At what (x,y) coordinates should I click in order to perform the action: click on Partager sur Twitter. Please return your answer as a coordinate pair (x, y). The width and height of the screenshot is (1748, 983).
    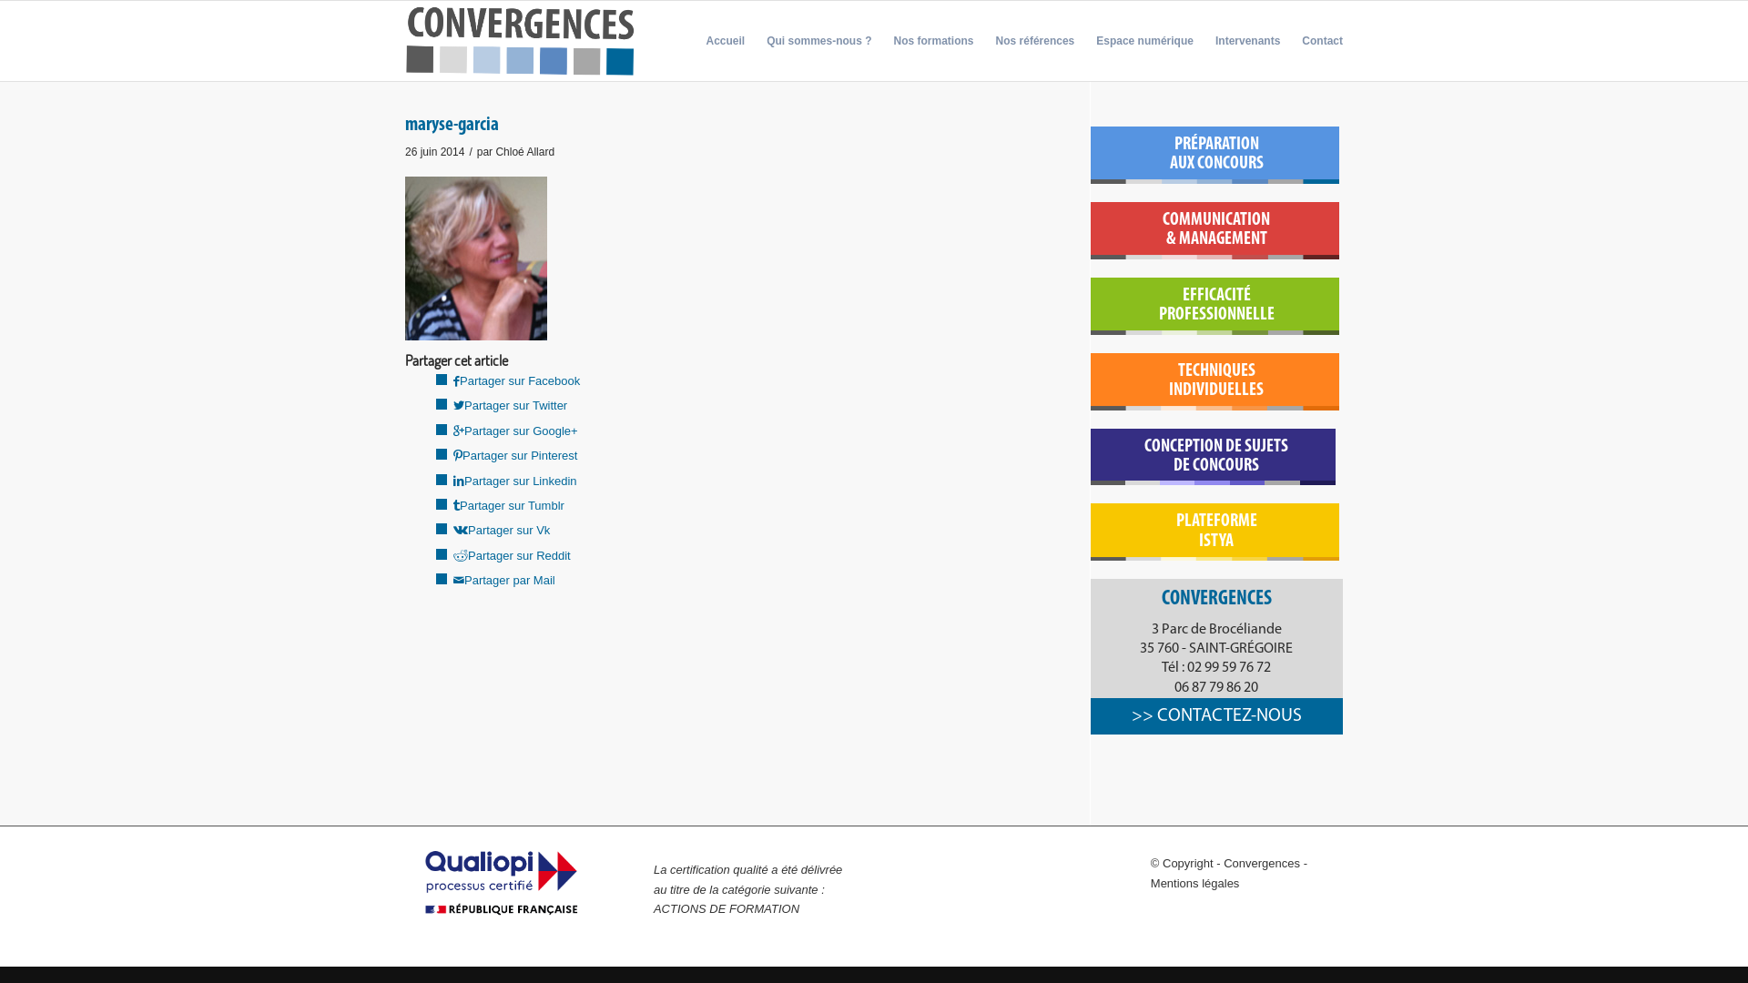
    Looking at the image, I should click on (510, 406).